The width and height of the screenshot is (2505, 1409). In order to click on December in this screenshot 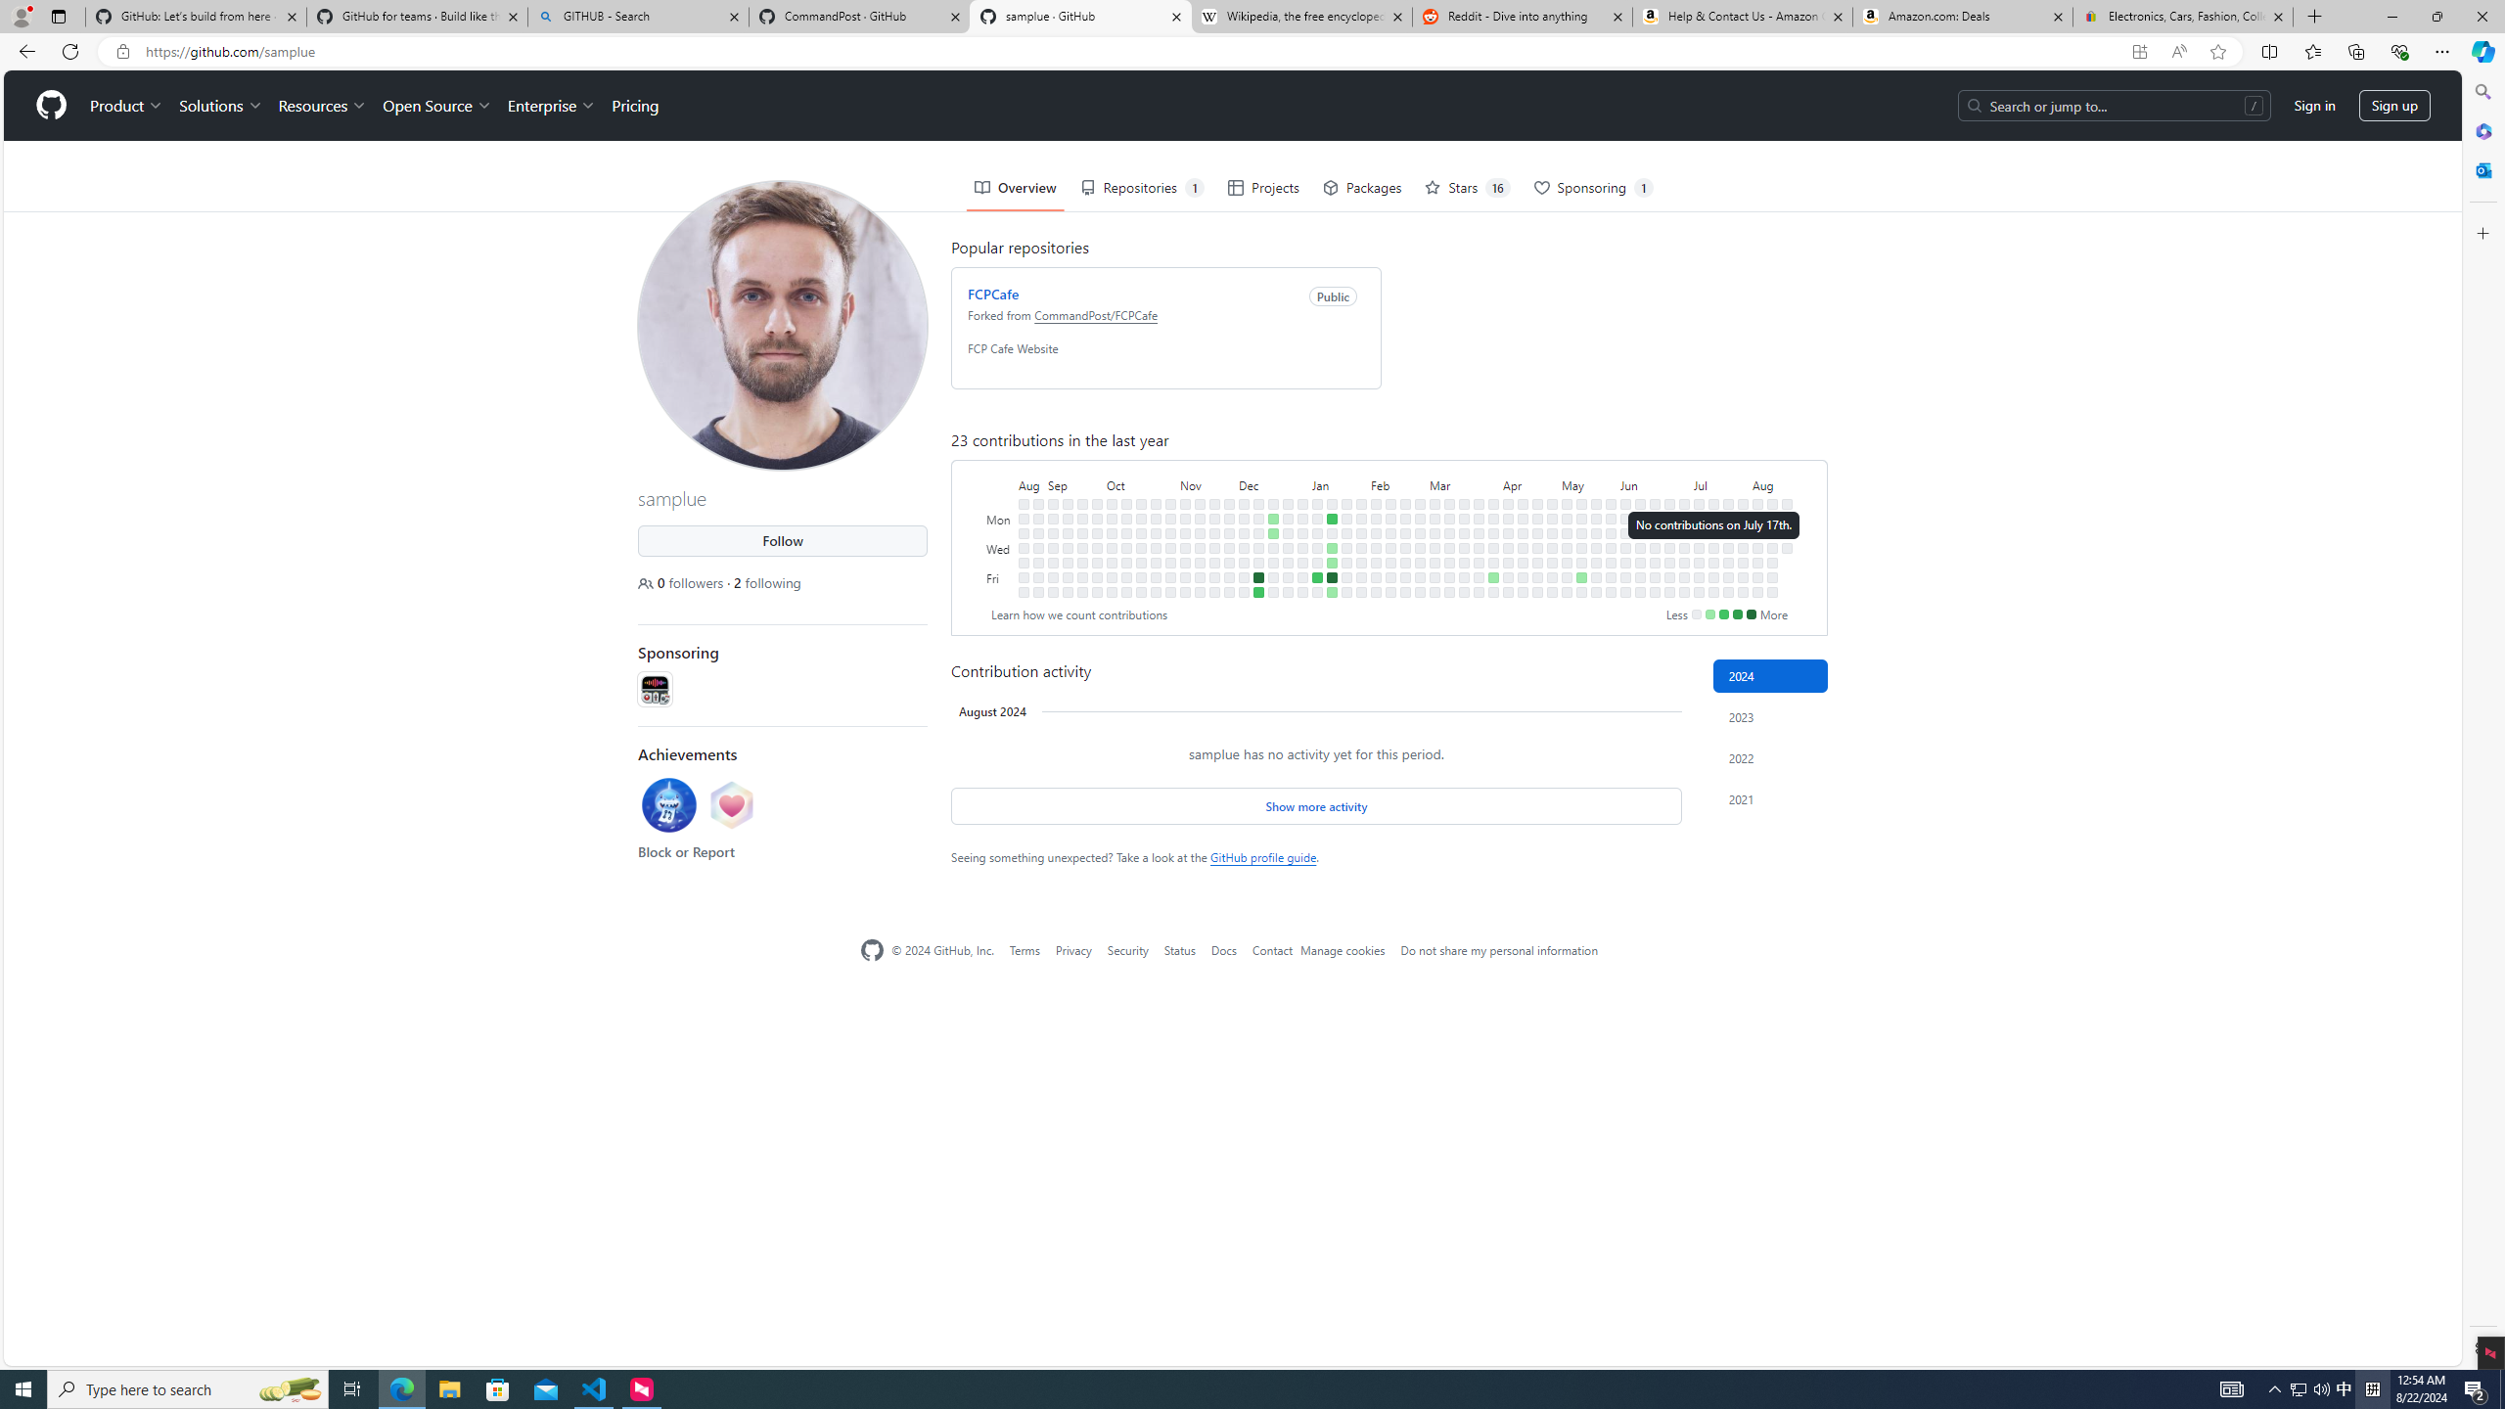, I will do `click(1274, 483)`.